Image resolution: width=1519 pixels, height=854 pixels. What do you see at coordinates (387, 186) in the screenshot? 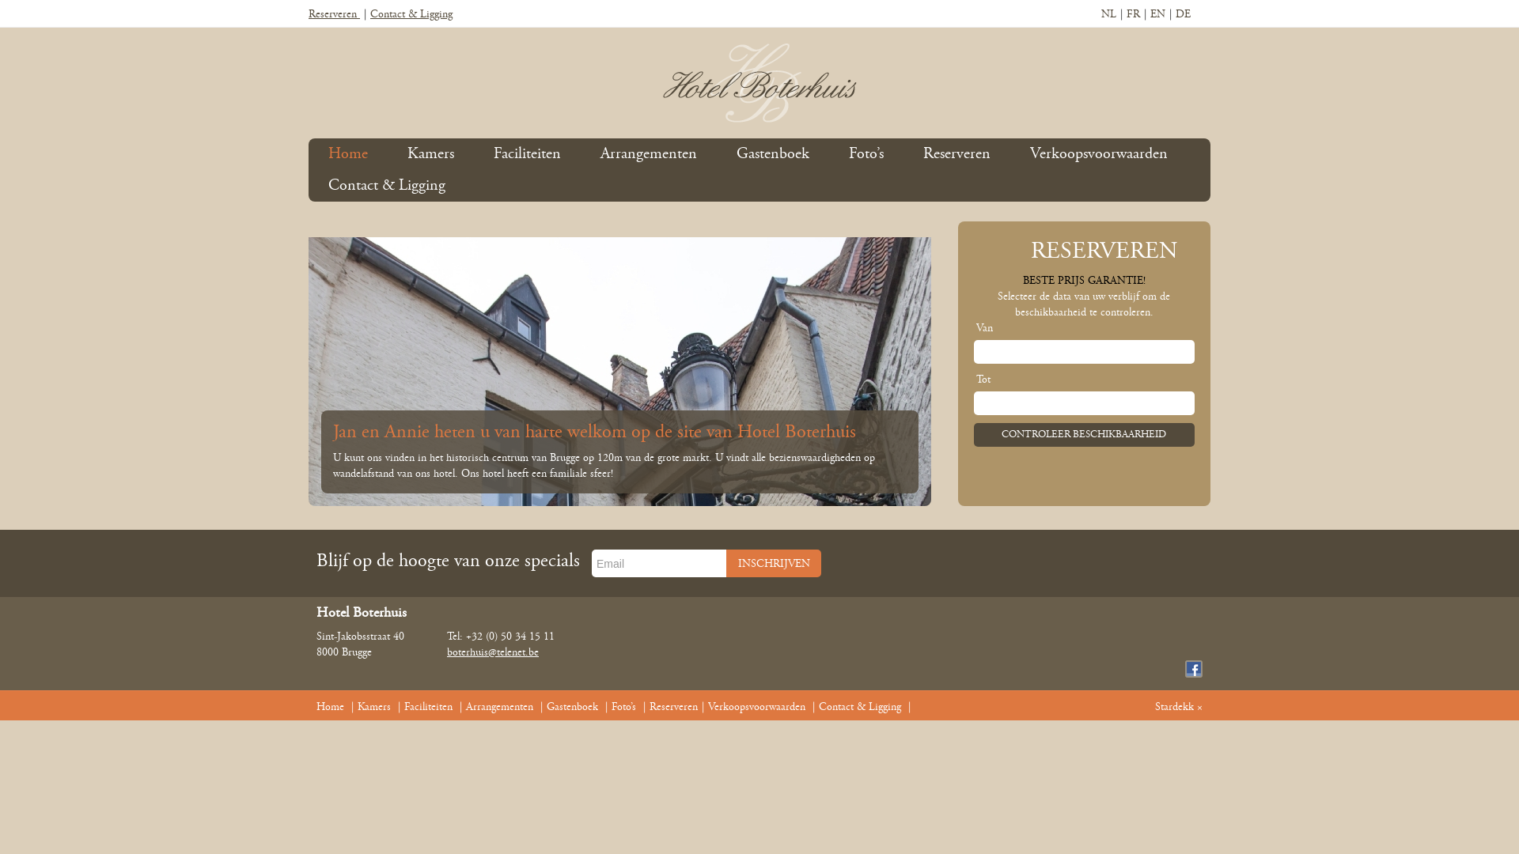
I see `Contact & Ligging` at bounding box center [387, 186].